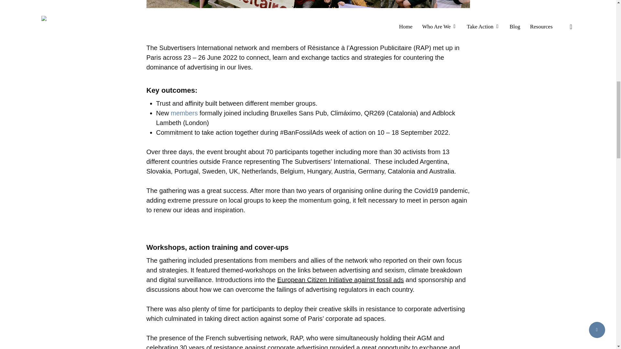  What do you see at coordinates (184, 113) in the screenshot?
I see `members` at bounding box center [184, 113].